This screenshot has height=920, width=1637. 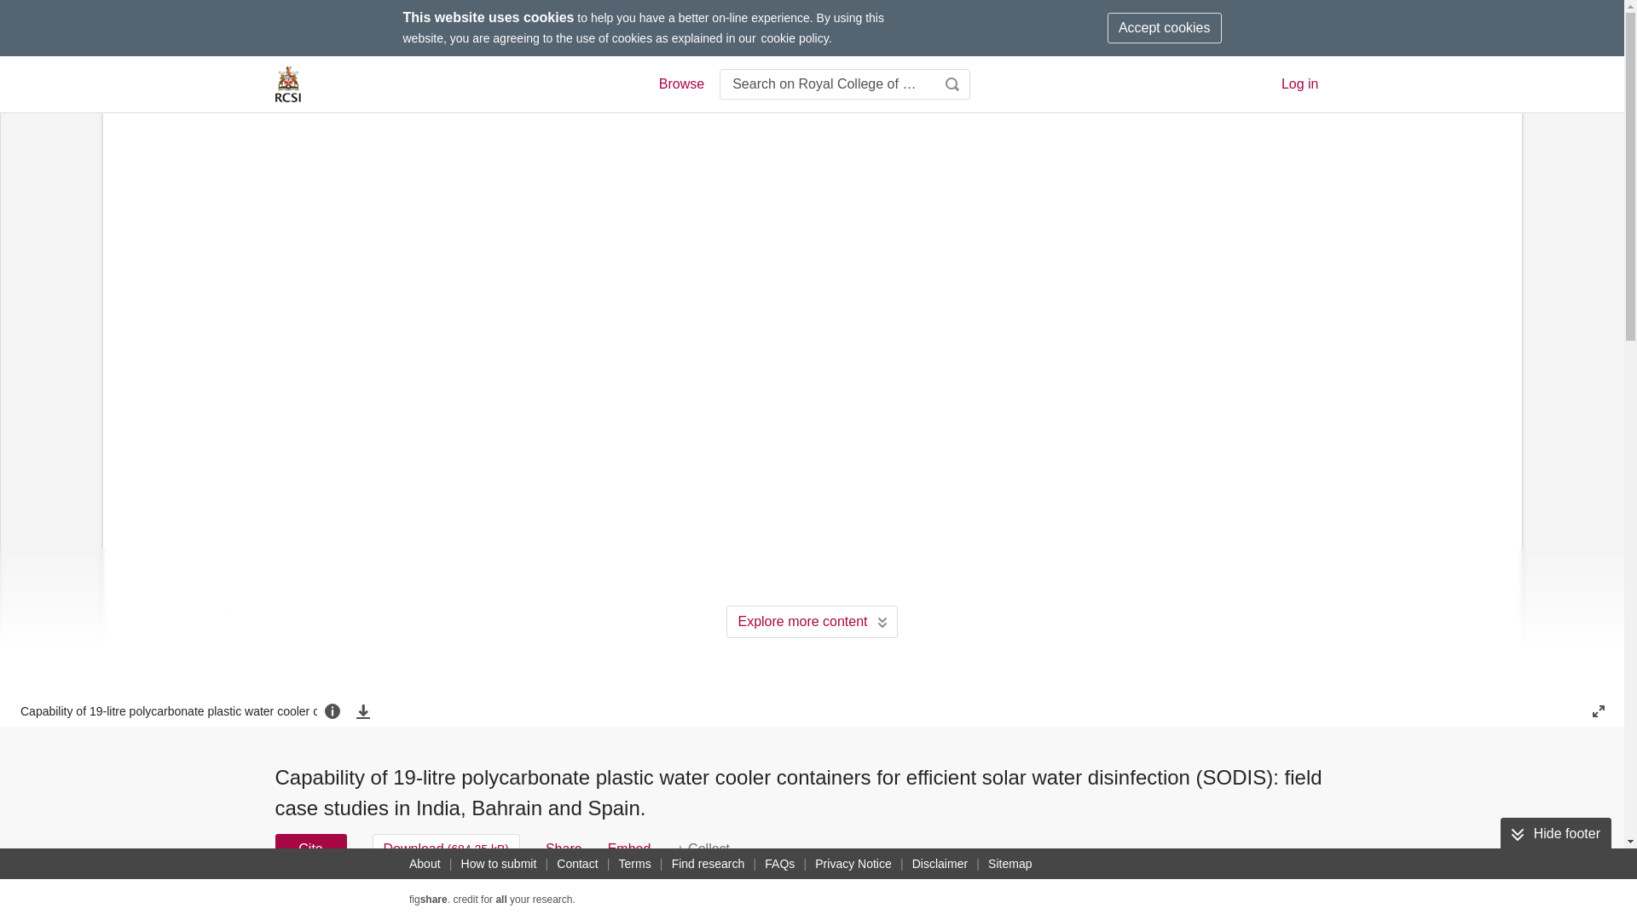 I want to click on Embed, so click(x=629, y=848).